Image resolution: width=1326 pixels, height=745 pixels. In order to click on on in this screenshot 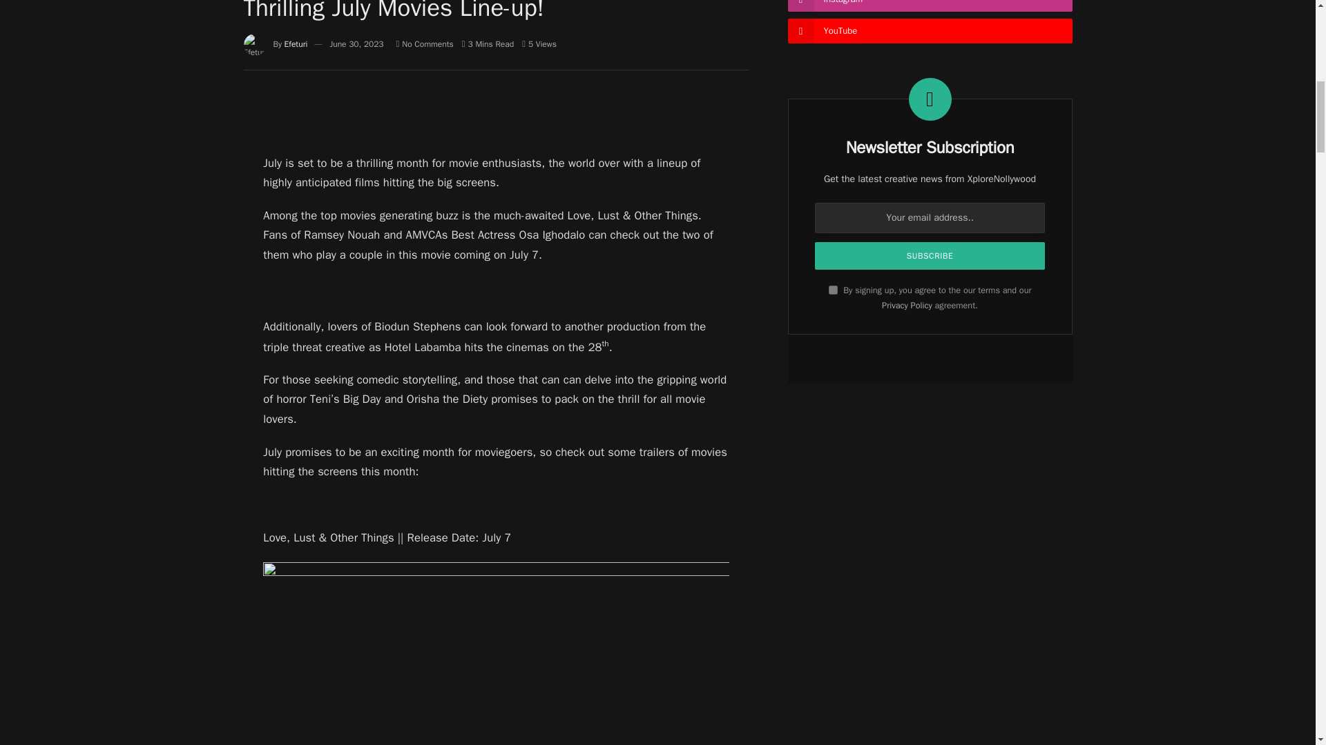, I will do `click(833, 290)`.